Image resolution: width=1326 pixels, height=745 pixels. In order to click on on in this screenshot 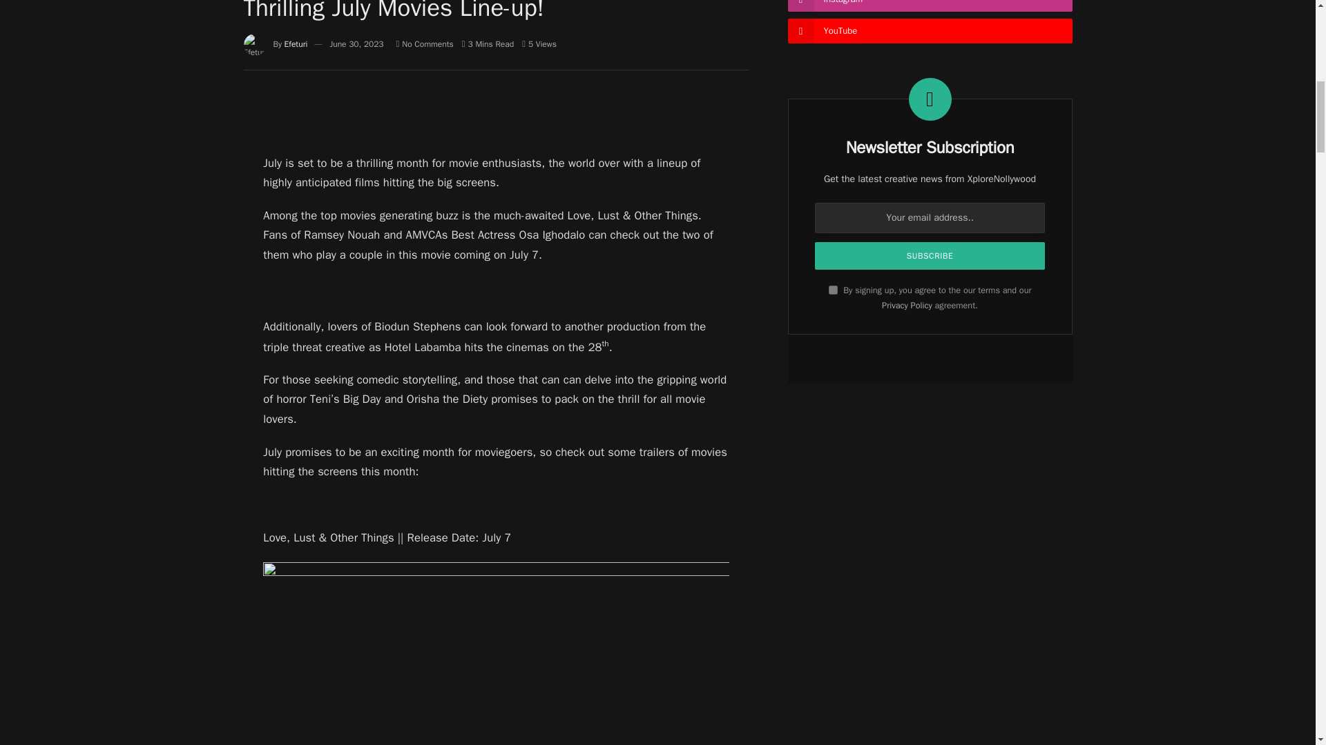, I will do `click(833, 290)`.